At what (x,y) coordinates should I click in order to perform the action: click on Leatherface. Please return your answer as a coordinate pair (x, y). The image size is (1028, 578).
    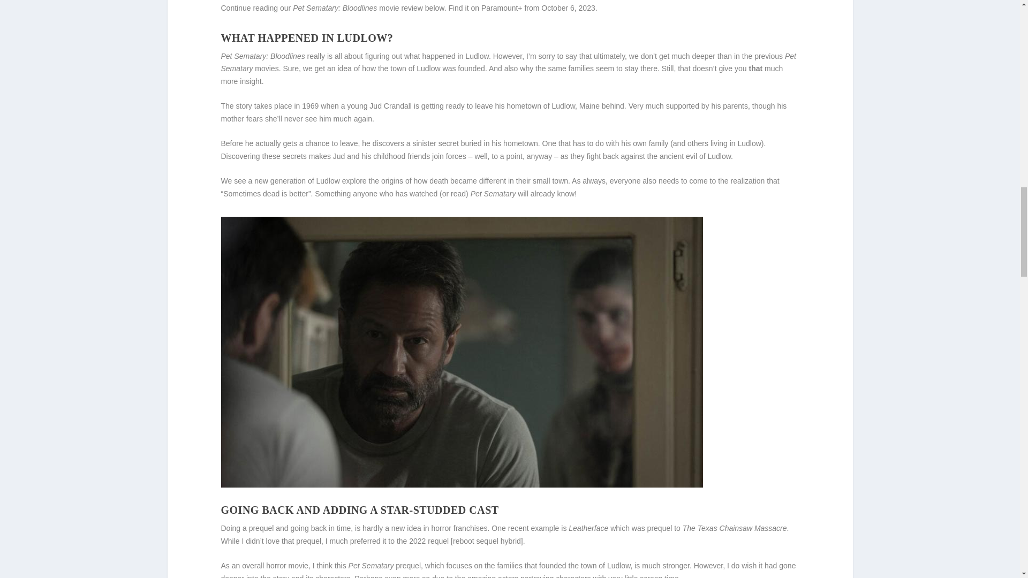
    Looking at the image, I should click on (588, 528).